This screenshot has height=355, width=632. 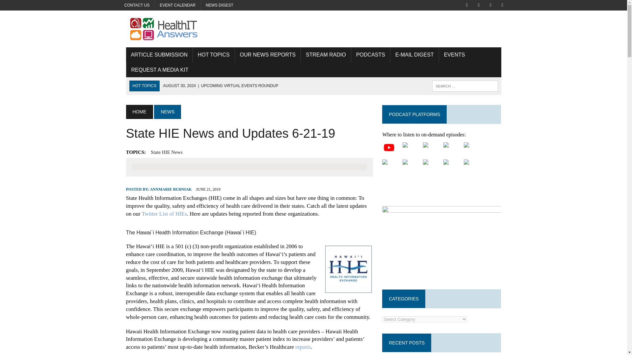 What do you see at coordinates (455, 55) in the screenshot?
I see `EVENTS` at bounding box center [455, 55].